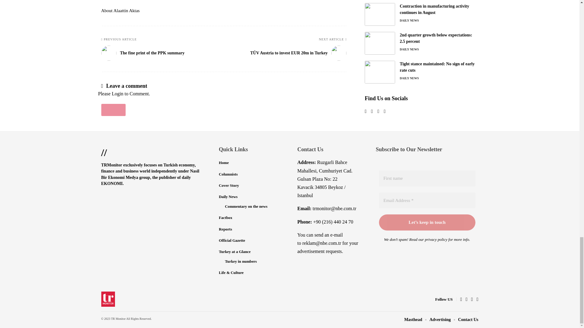 Image resolution: width=584 pixels, height=328 pixels. What do you see at coordinates (108, 299) in the screenshot?
I see `TR MONITOR` at bounding box center [108, 299].